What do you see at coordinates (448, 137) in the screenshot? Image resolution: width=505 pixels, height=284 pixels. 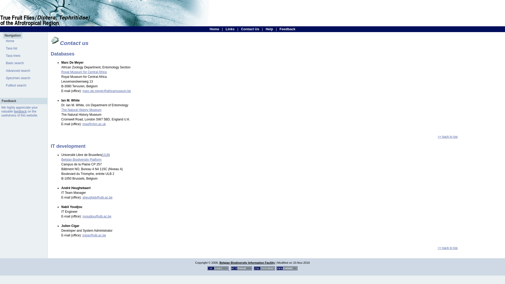 I see `>> back to top` at bounding box center [448, 137].